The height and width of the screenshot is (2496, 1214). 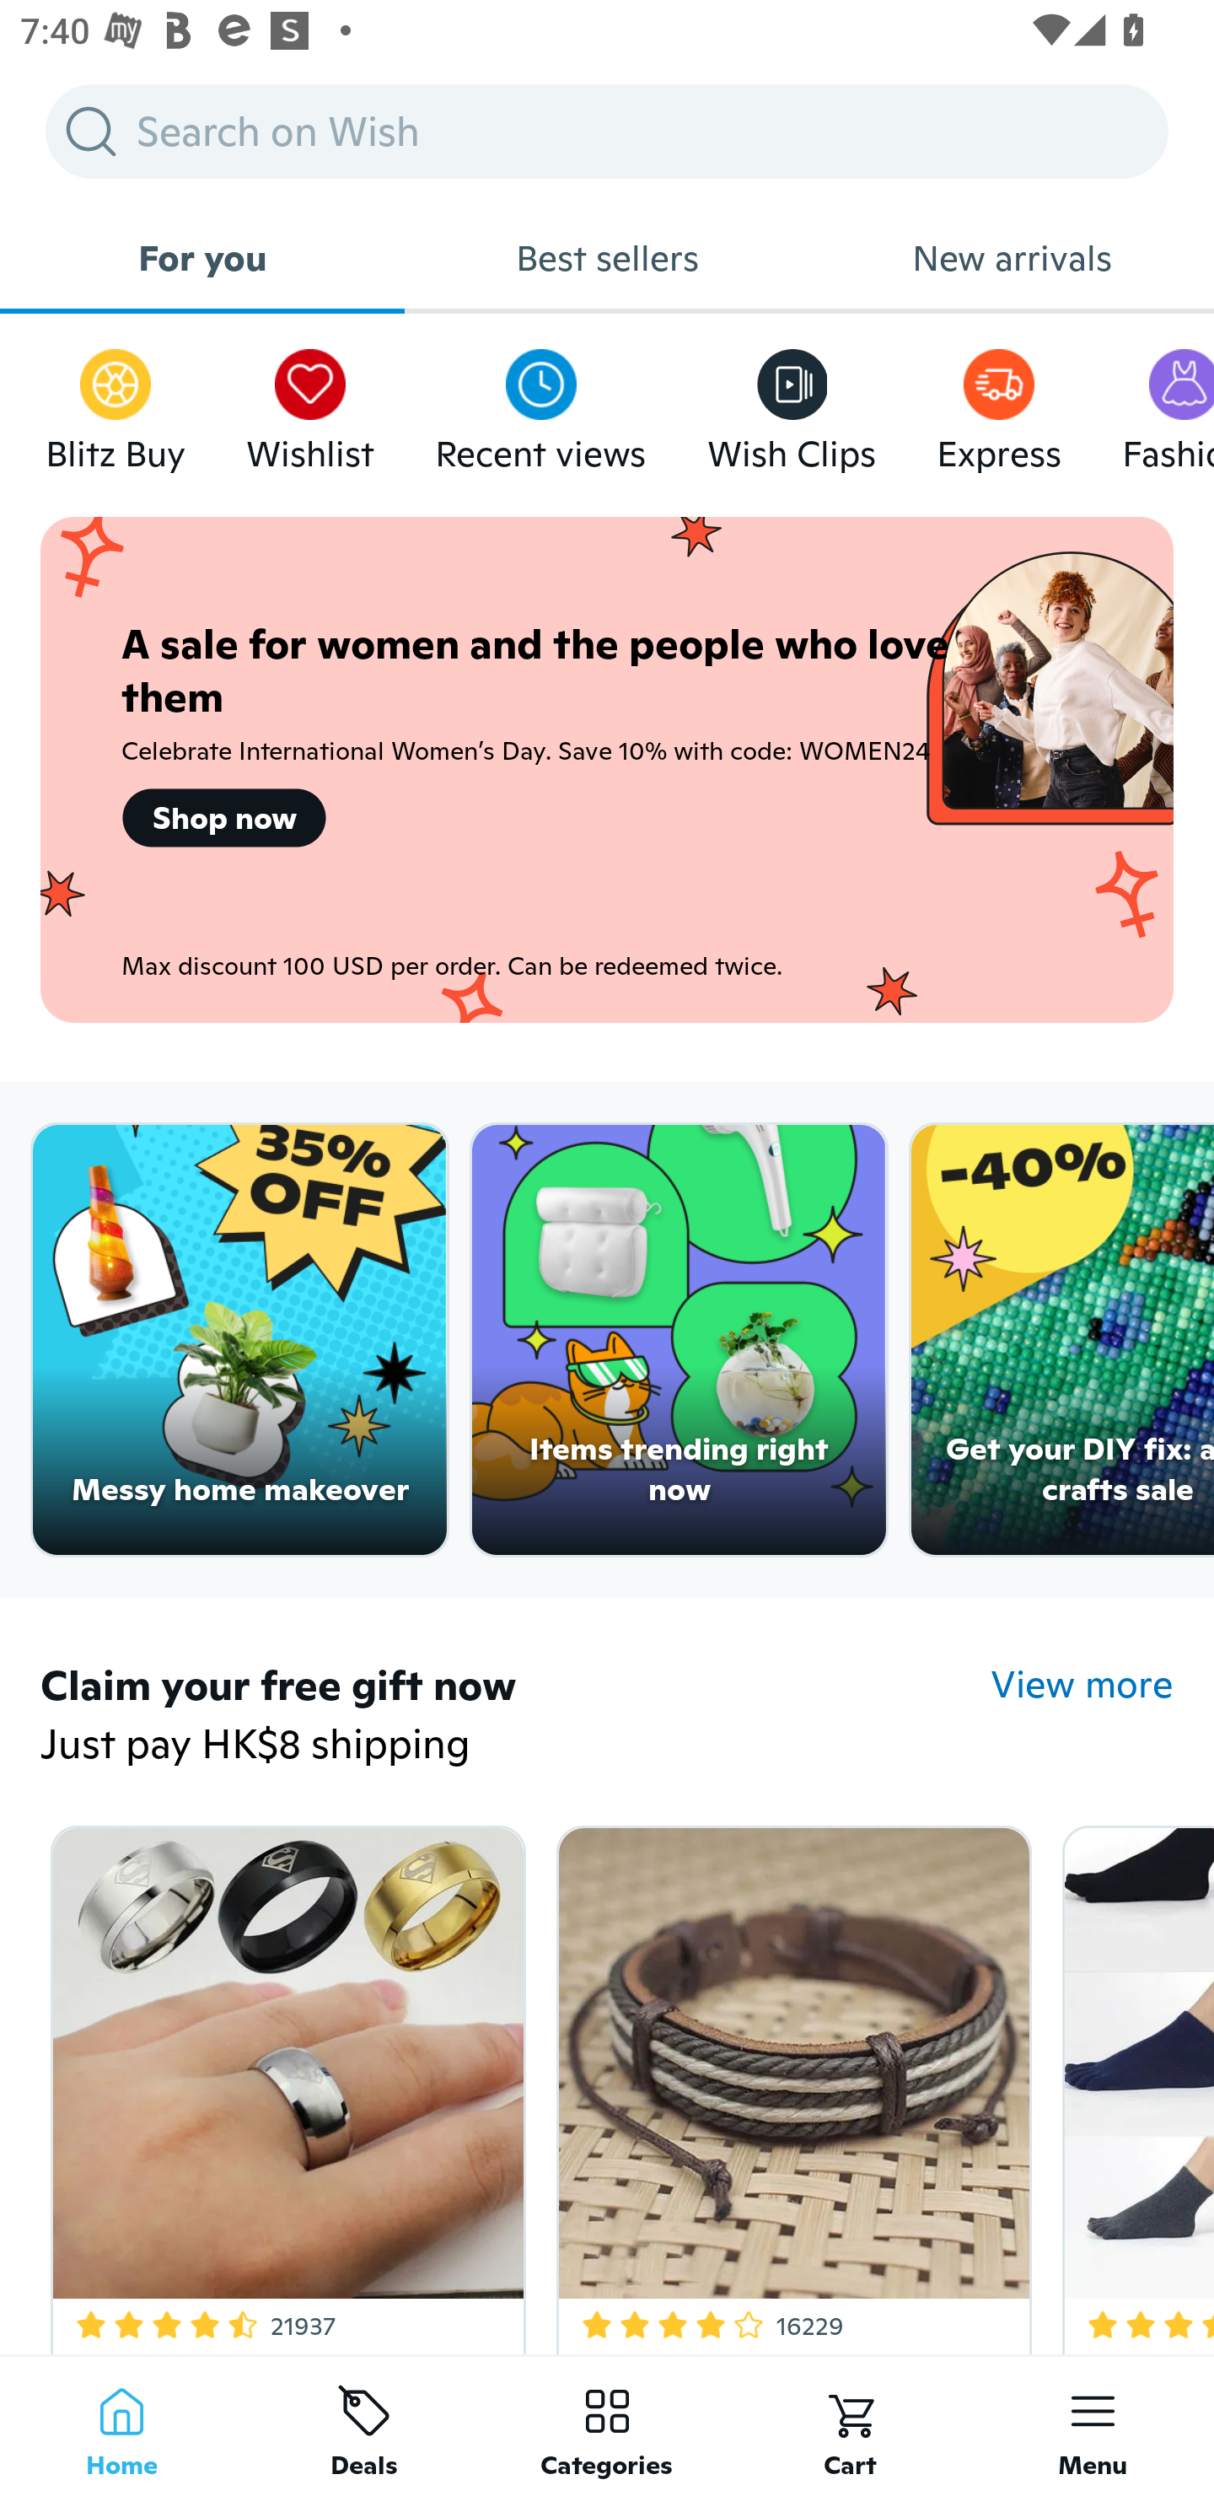 What do you see at coordinates (515, 1717) in the screenshot?
I see `Claim your free gift now
Just pay HK$8 shipping` at bounding box center [515, 1717].